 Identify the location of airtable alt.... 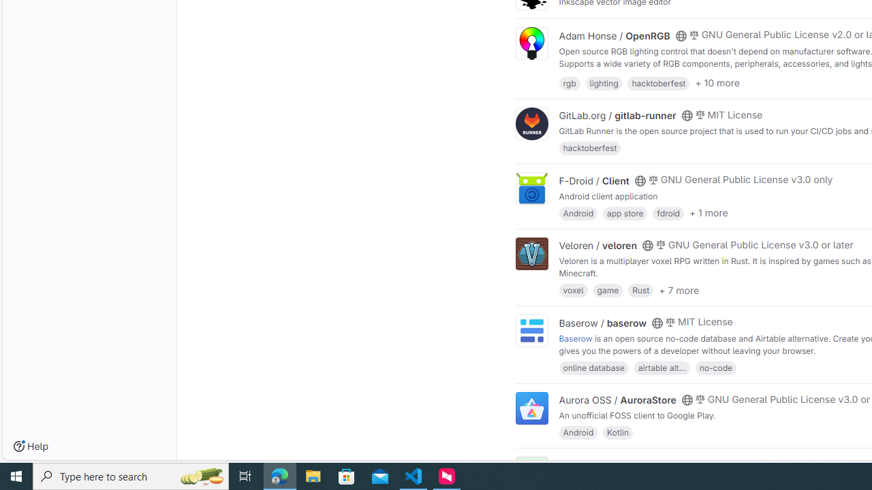
(661, 367).